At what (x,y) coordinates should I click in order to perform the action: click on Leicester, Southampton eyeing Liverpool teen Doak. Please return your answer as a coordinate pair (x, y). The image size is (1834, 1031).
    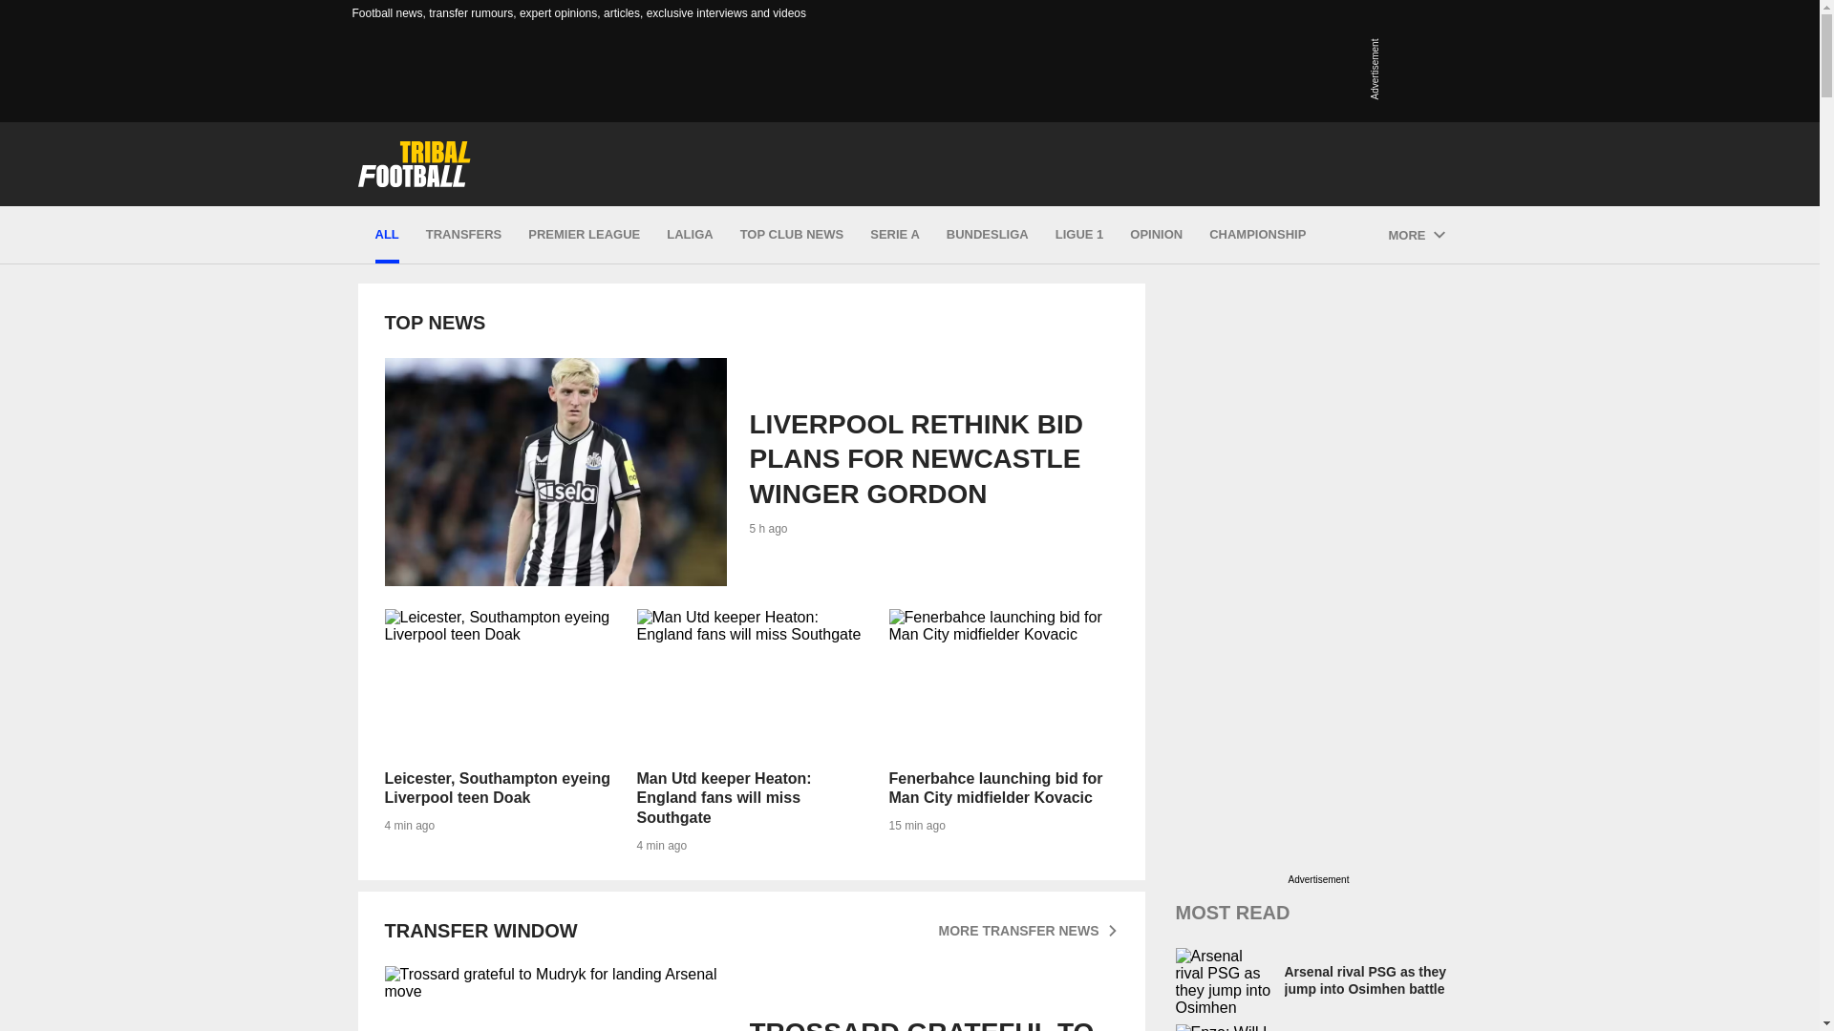
    Looking at the image, I should click on (750, 999).